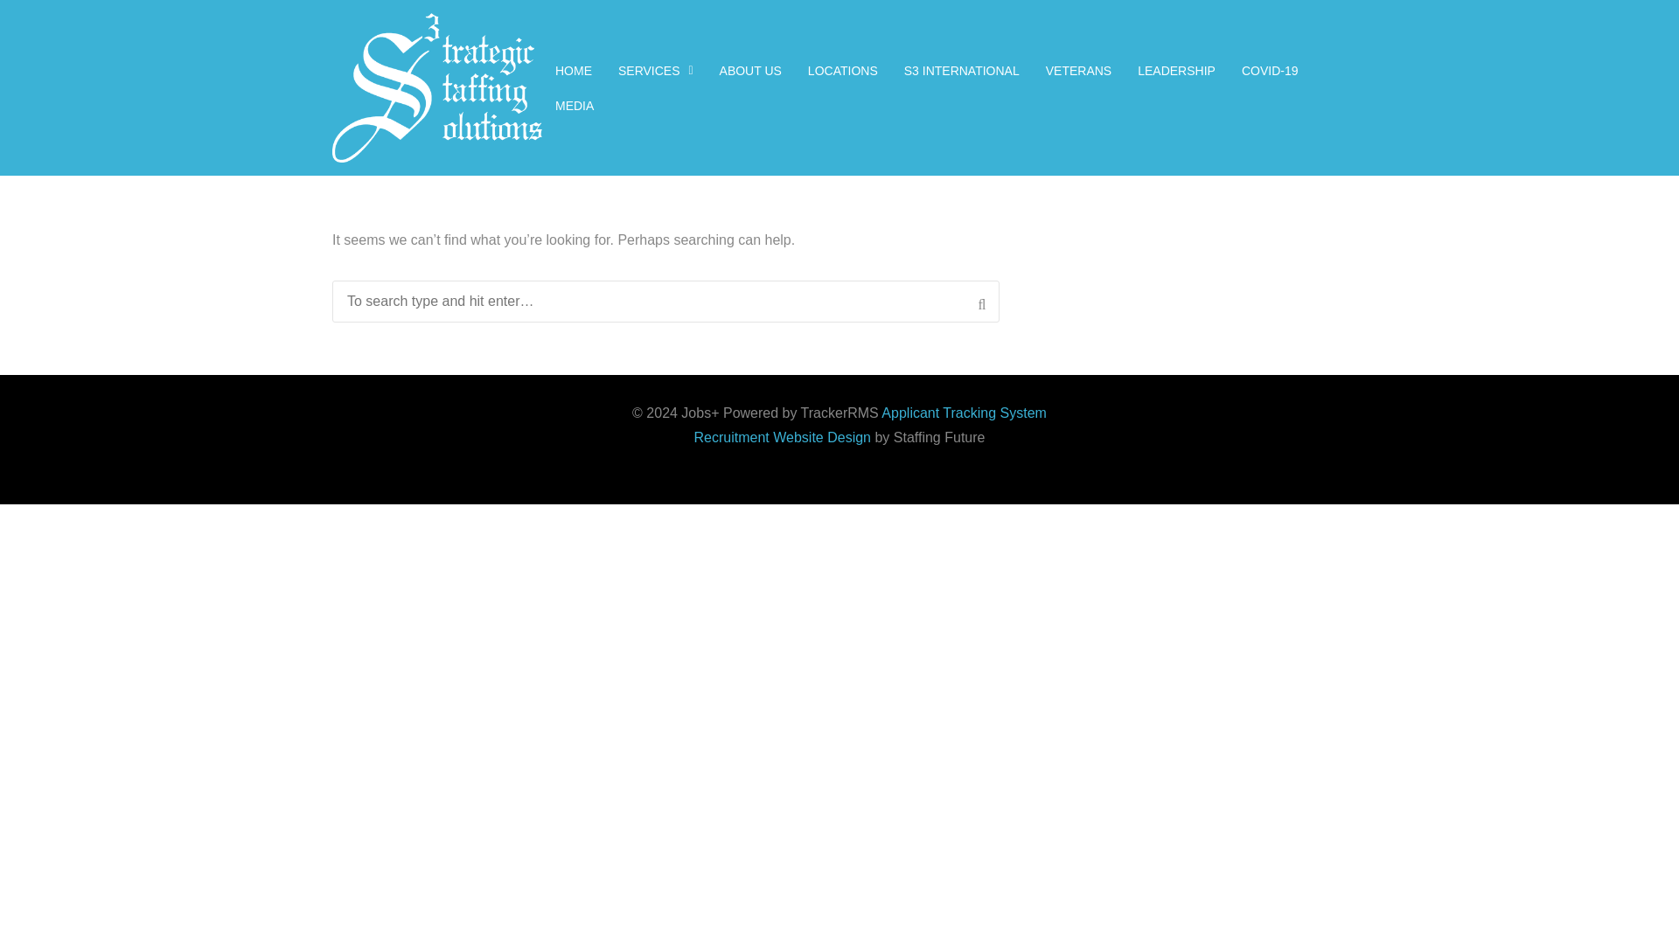 The height and width of the screenshot is (944, 1679). What do you see at coordinates (1270, 70) in the screenshot?
I see `COVID-19` at bounding box center [1270, 70].